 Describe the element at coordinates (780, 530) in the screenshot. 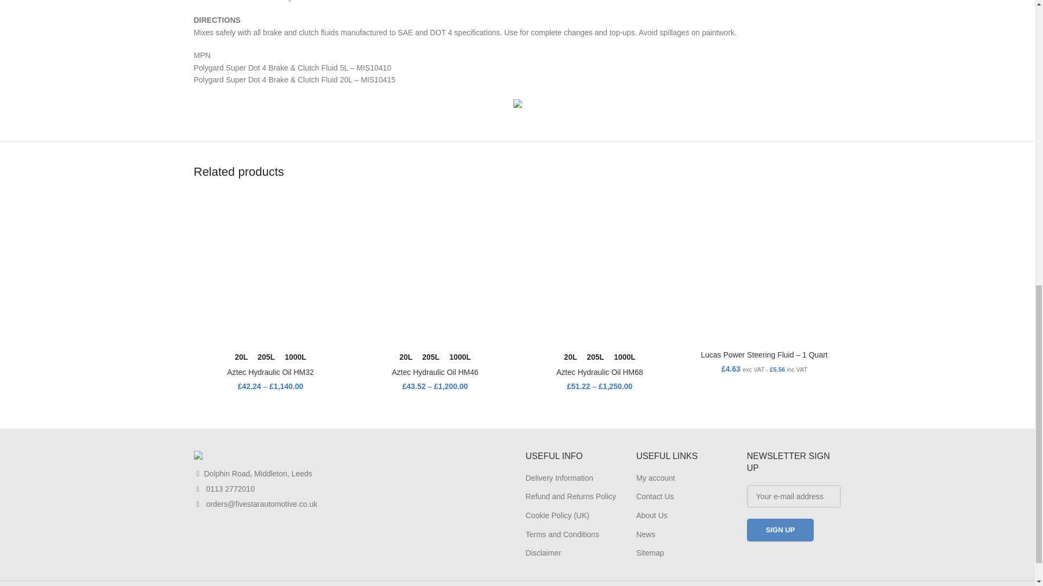

I see `Sign up` at that location.